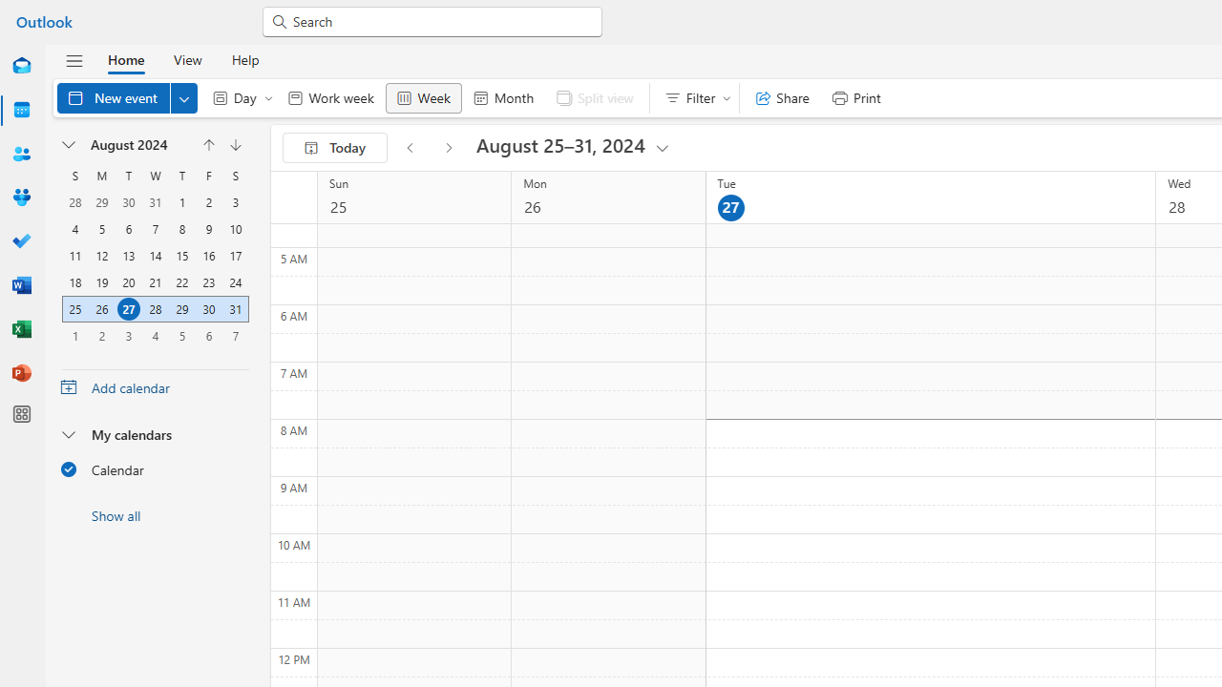 This screenshot has height=687, width=1222. What do you see at coordinates (155, 335) in the screenshot?
I see `4, September, 2024` at bounding box center [155, 335].